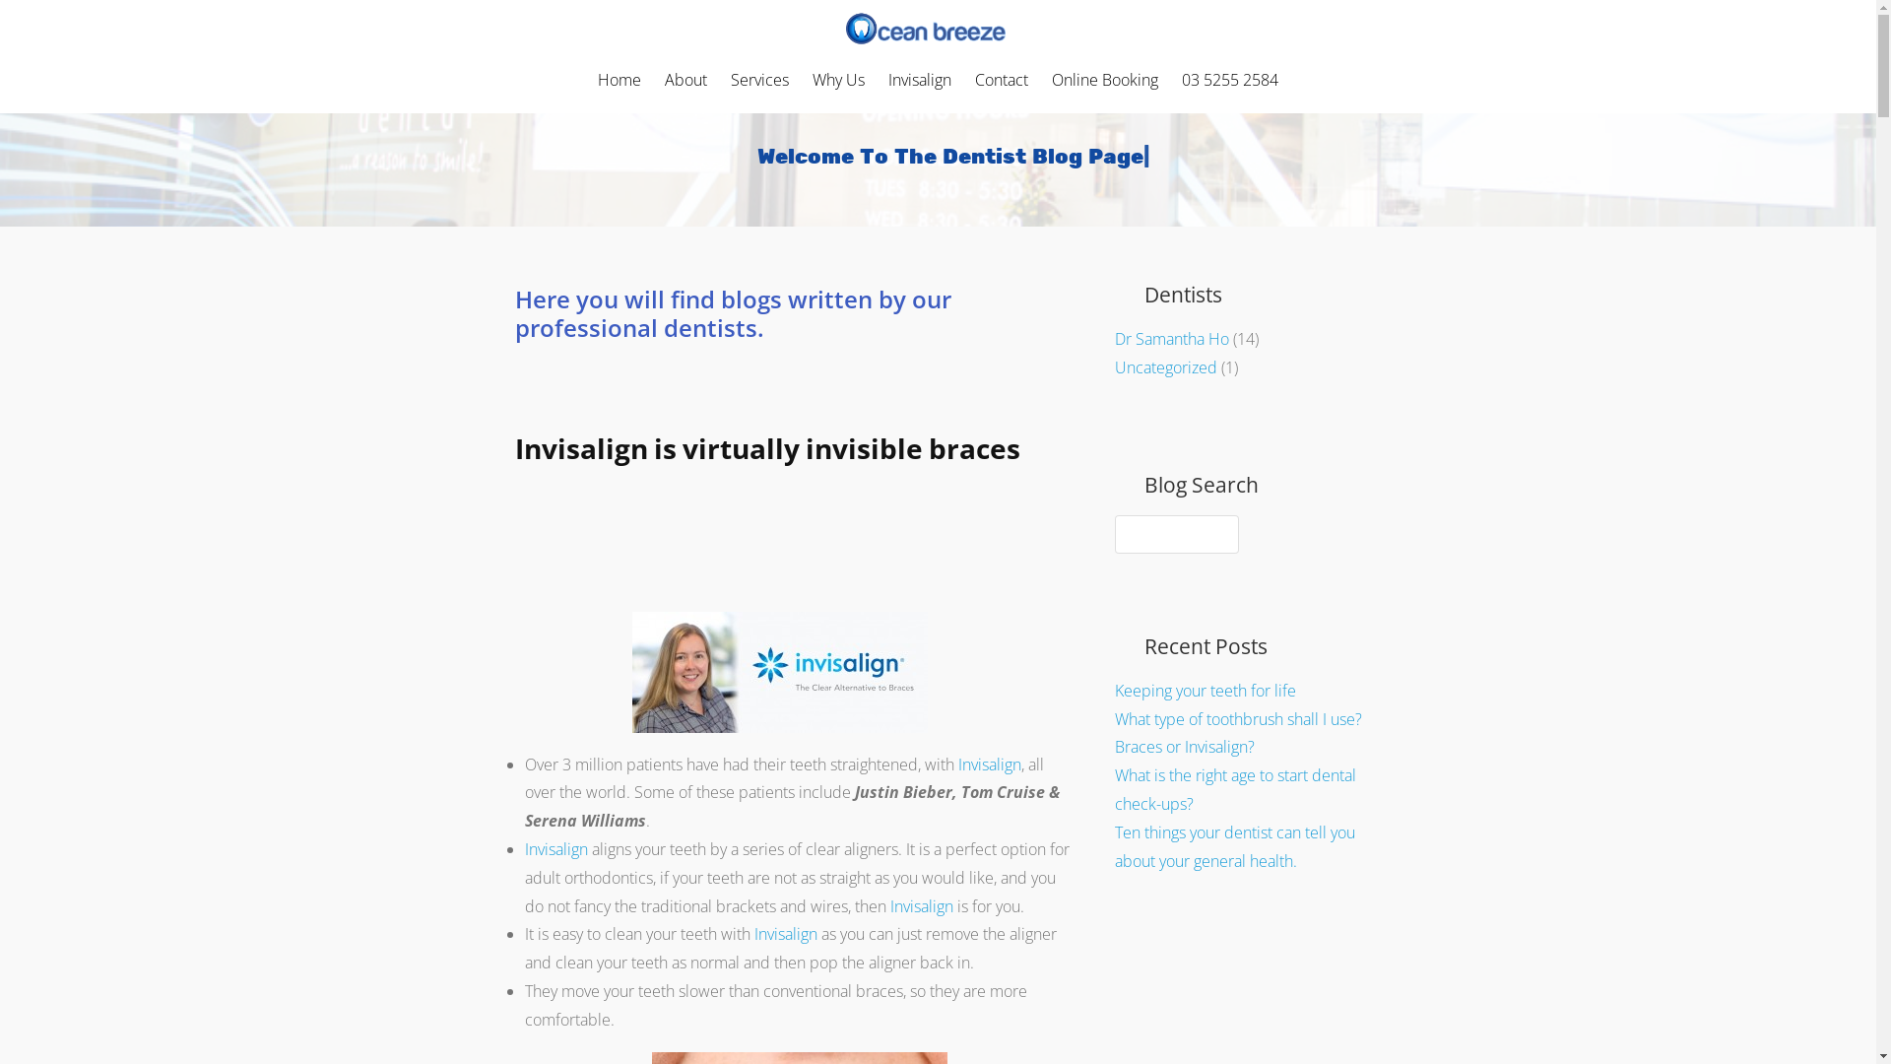 This screenshot has height=1064, width=1891. I want to click on Online Booking, so click(1105, 80).